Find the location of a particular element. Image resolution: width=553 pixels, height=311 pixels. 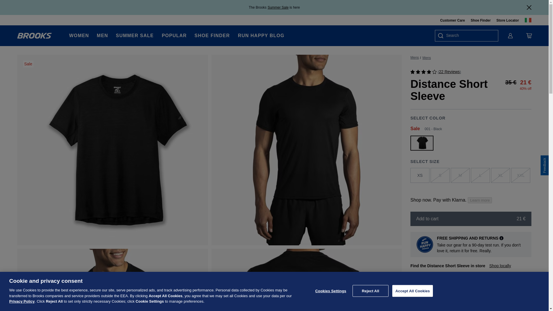

To the Women category is located at coordinates (79, 36).